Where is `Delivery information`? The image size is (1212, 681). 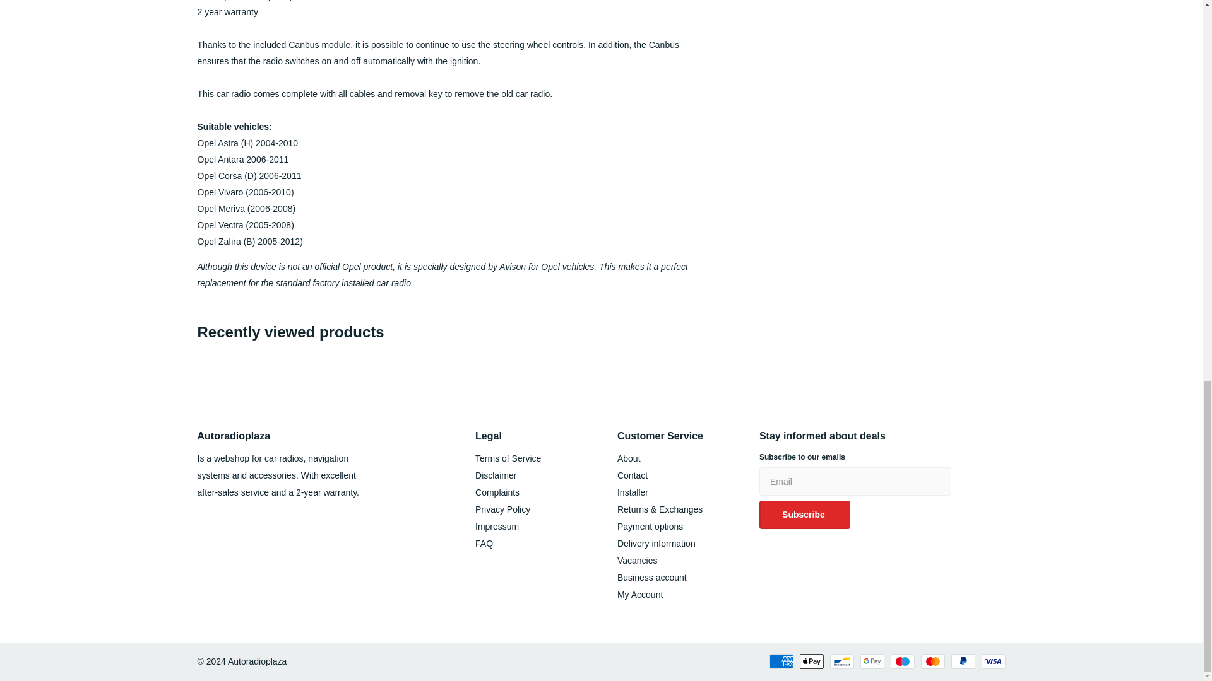 Delivery information is located at coordinates (656, 544).